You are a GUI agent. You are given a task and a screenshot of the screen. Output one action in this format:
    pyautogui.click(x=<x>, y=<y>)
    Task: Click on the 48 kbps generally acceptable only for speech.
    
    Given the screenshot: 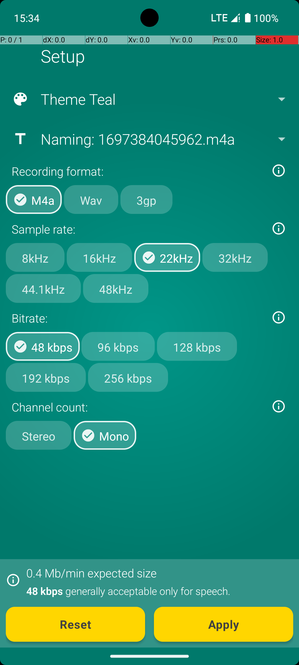 What is the action you would take?
    pyautogui.click(x=157, y=591)
    